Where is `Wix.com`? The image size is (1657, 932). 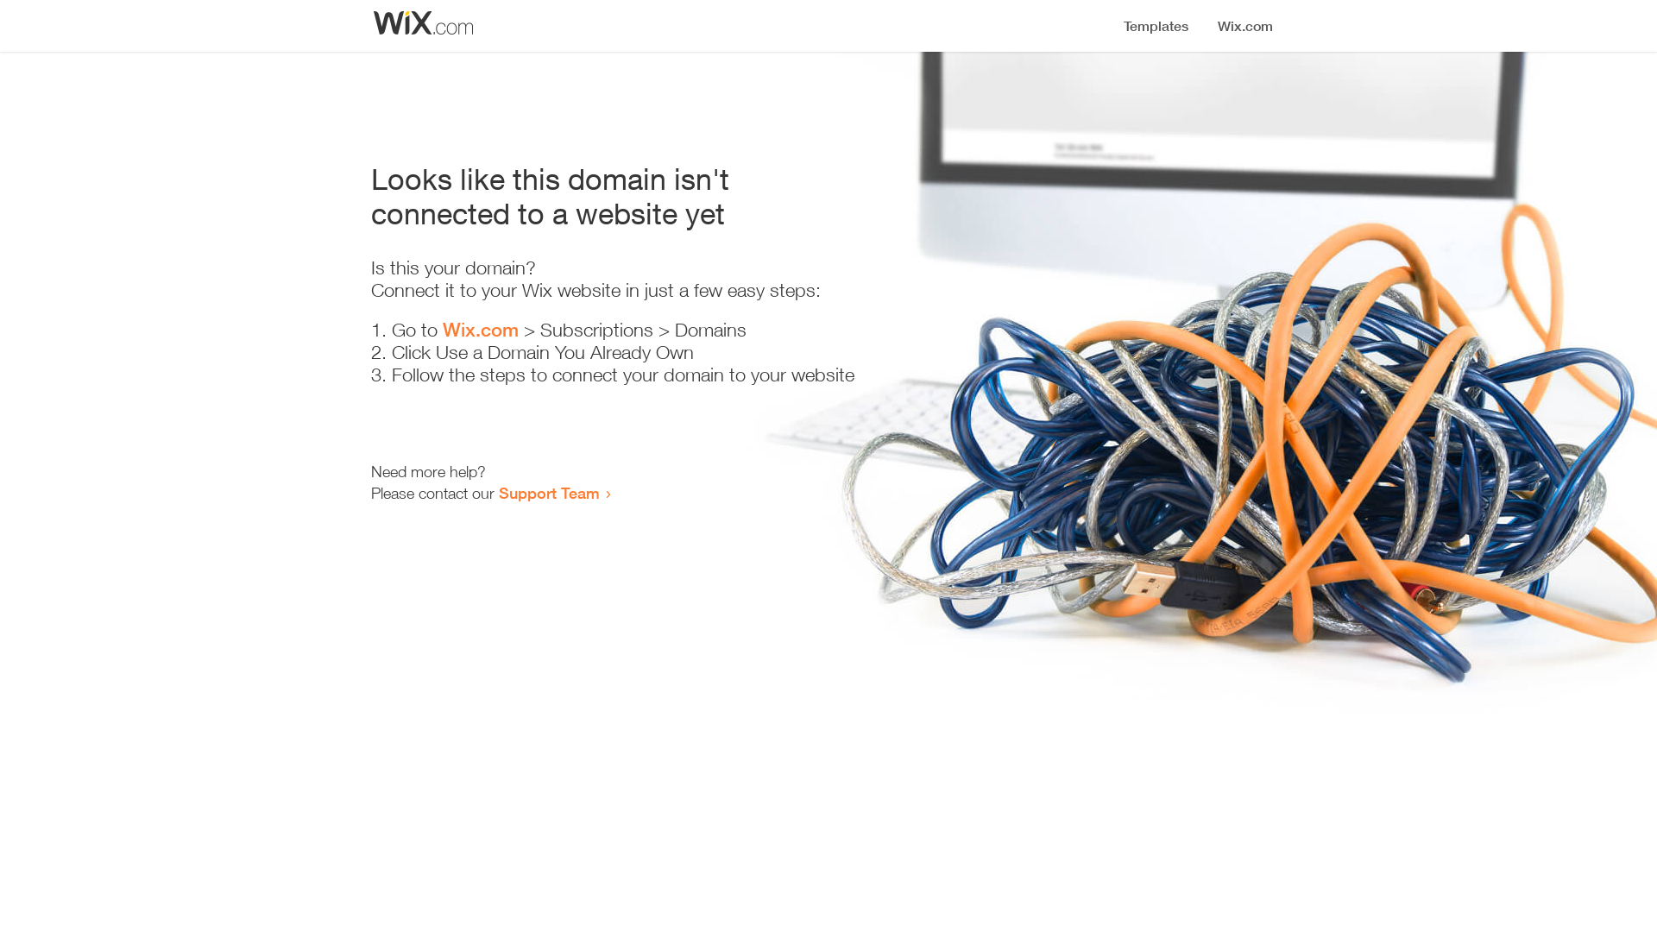 Wix.com is located at coordinates (481, 330).